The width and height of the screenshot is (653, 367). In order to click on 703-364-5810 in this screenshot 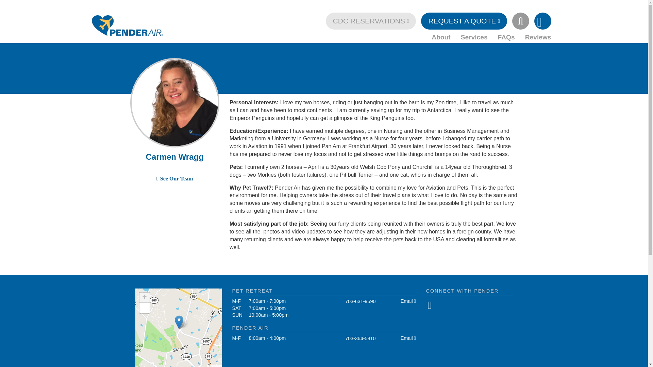, I will do `click(361, 338)`.